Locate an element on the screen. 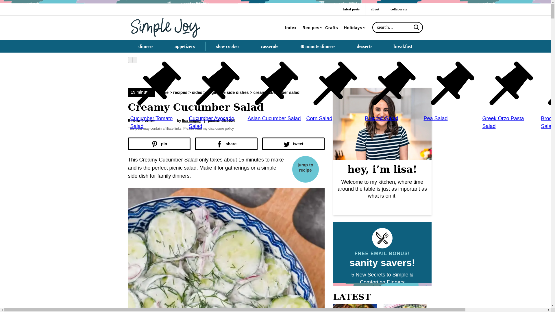 Image resolution: width=555 pixels, height=312 pixels. youtube is located at coordinates (422, 9).